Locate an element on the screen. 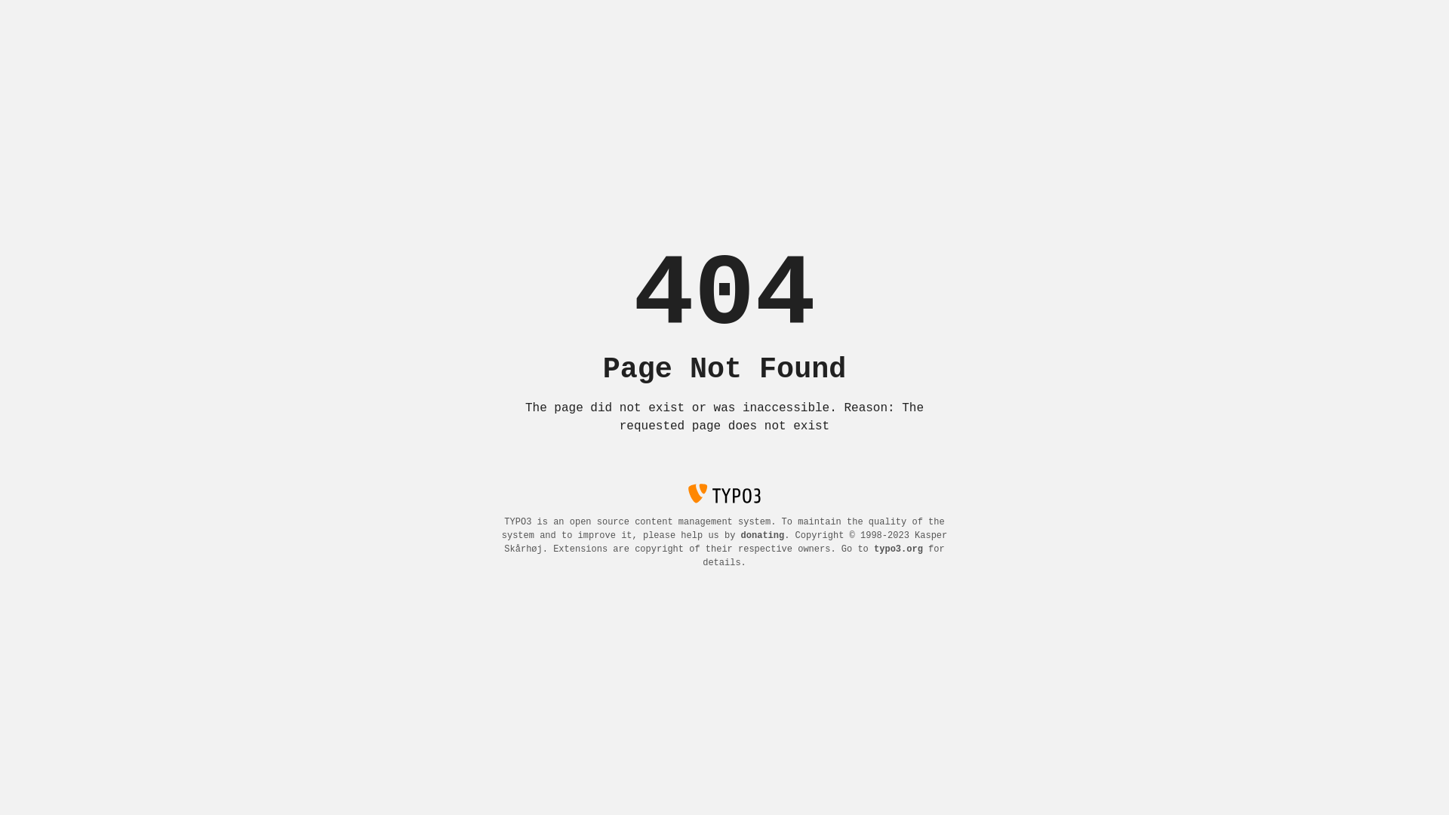 This screenshot has height=815, width=1449. donating is located at coordinates (763, 536).